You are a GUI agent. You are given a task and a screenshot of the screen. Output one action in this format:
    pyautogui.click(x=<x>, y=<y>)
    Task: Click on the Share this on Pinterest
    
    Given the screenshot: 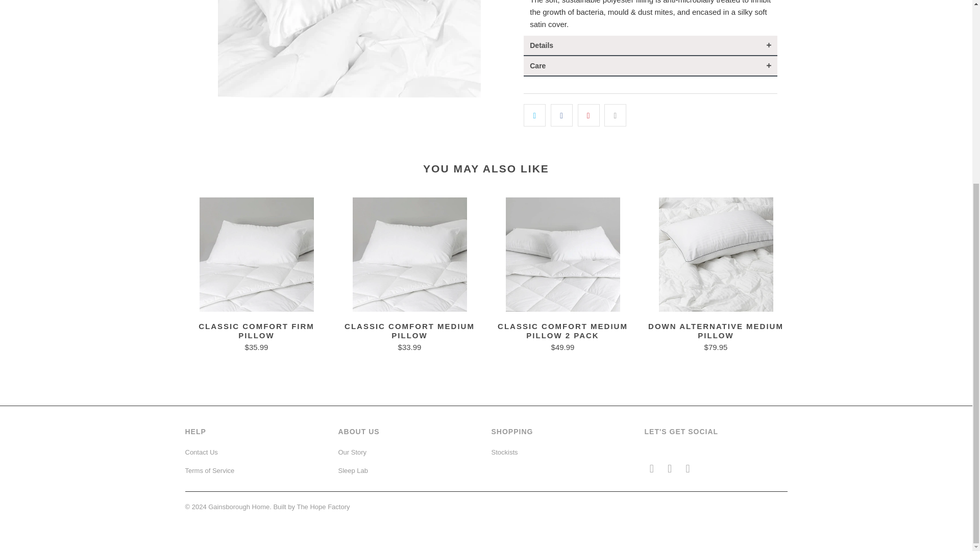 What is the action you would take?
    pyautogui.click(x=589, y=115)
    